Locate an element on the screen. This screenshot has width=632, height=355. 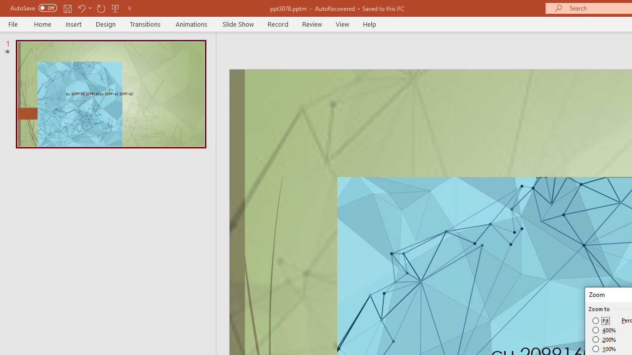
Fit is located at coordinates (601, 320).